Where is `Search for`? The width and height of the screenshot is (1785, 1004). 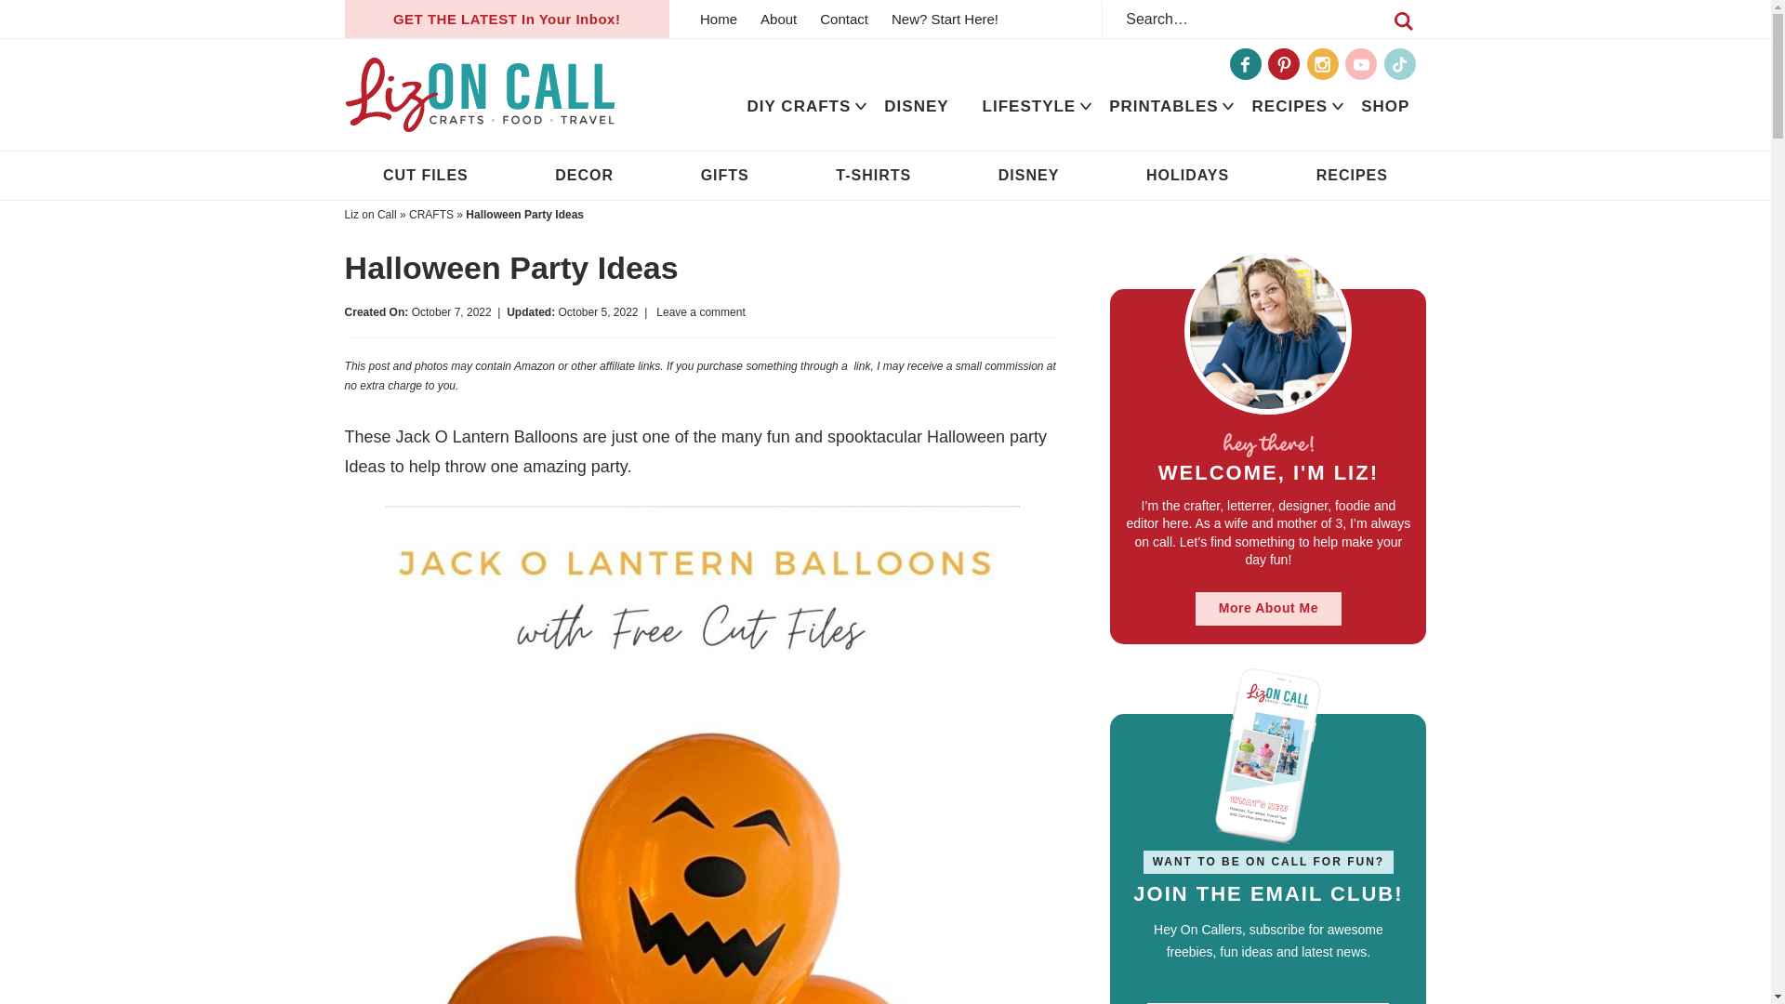
Search for is located at coordinates (1264, 19).